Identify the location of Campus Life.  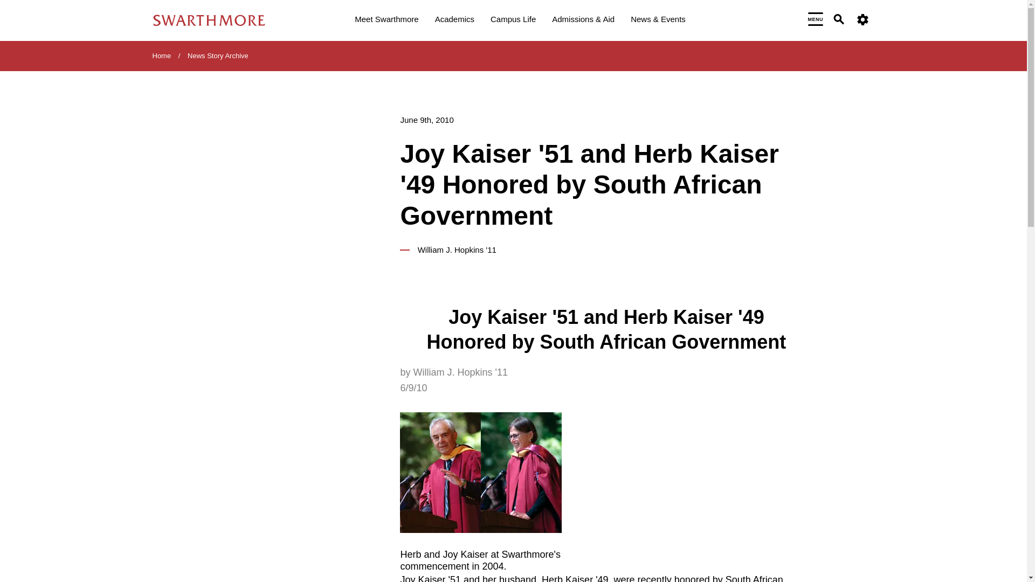
(513, 20).